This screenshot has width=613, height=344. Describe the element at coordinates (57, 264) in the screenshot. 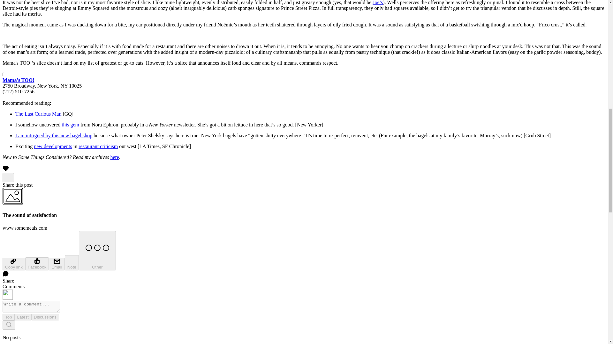

I see `Email` at that location.